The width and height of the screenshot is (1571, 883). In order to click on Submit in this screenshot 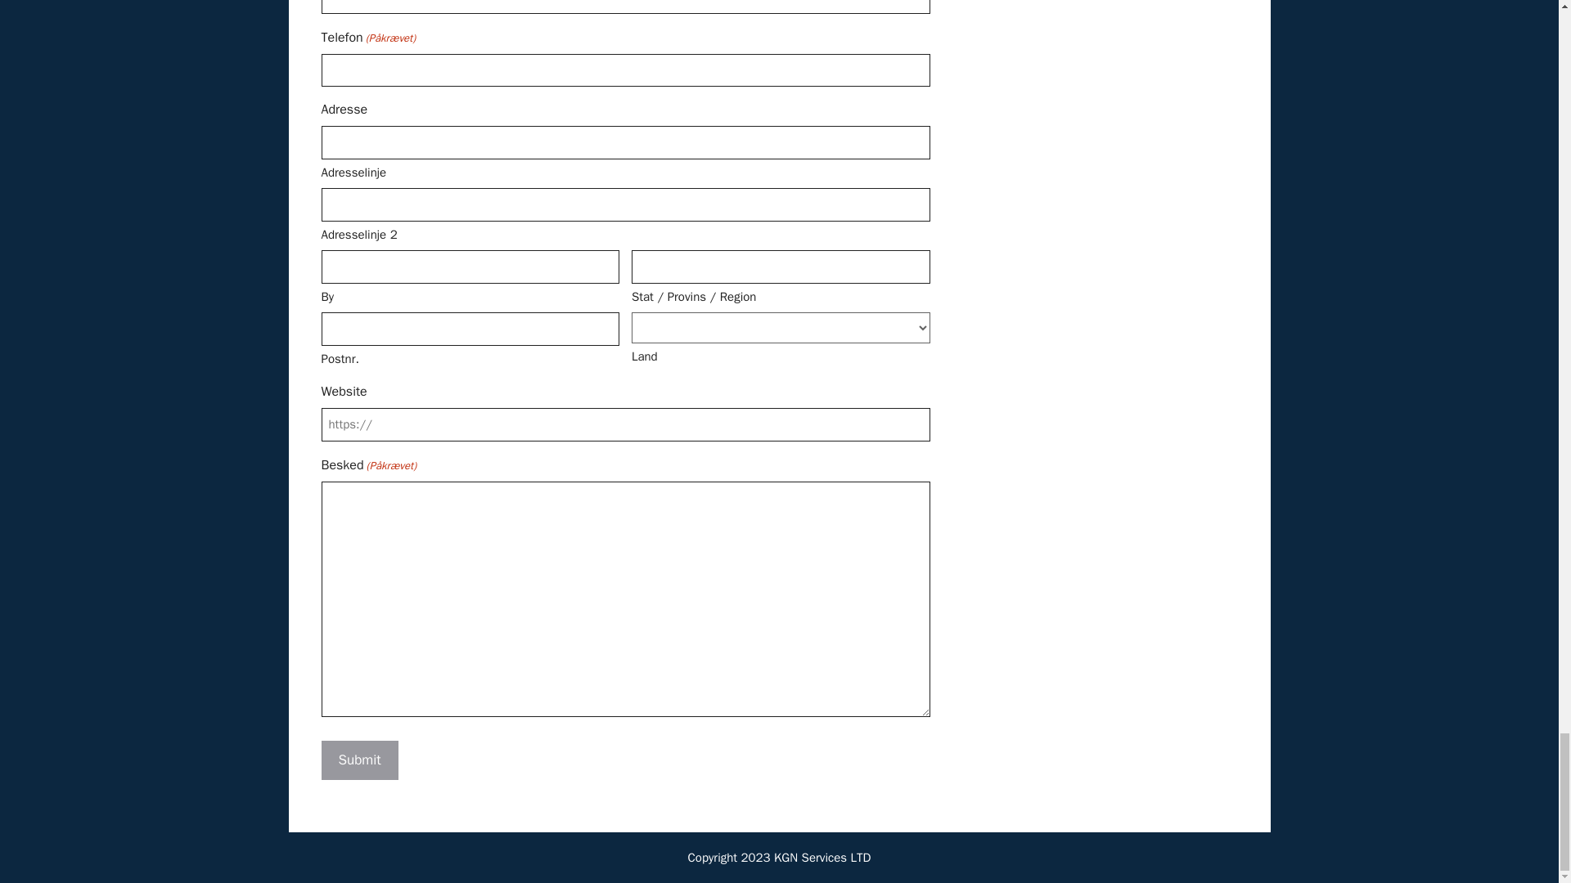, I will do `click(358, 760)`.